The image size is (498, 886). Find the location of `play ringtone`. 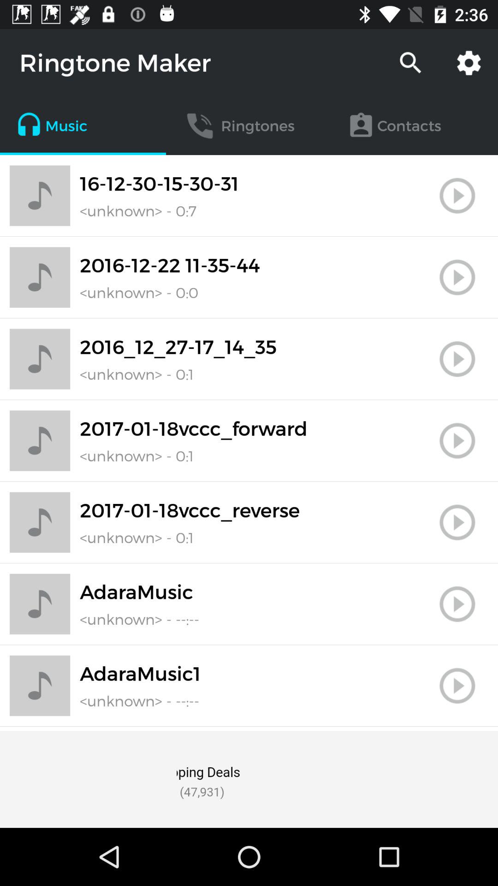

play ringtone is located at coordinates (457, 522).